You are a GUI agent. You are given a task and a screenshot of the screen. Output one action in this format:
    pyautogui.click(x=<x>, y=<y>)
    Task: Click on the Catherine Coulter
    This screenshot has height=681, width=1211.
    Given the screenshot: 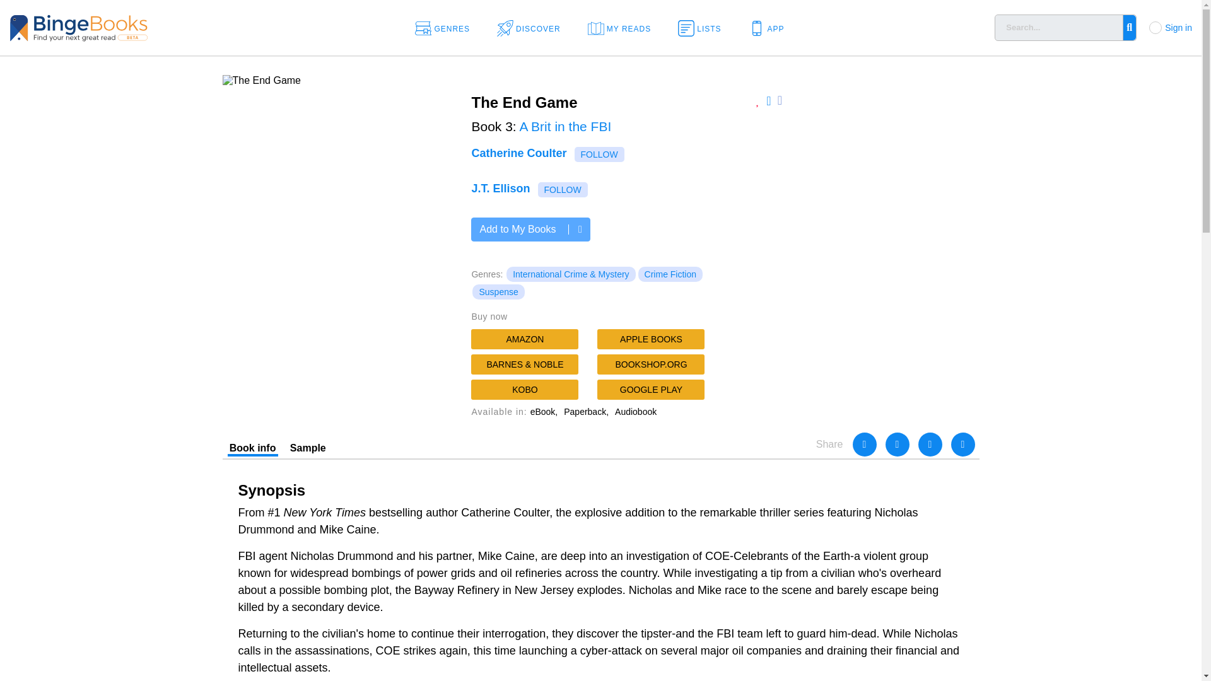 What is the action you would take?
    pyautogui.click(x=518, y=153)
    